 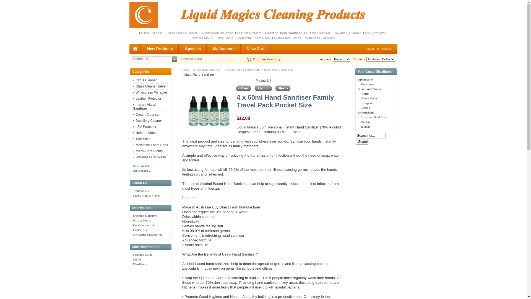 What do you see at coordinates (367, 103) in the screenshot?
I see `Liverpool` at bounding box center [367, 103].